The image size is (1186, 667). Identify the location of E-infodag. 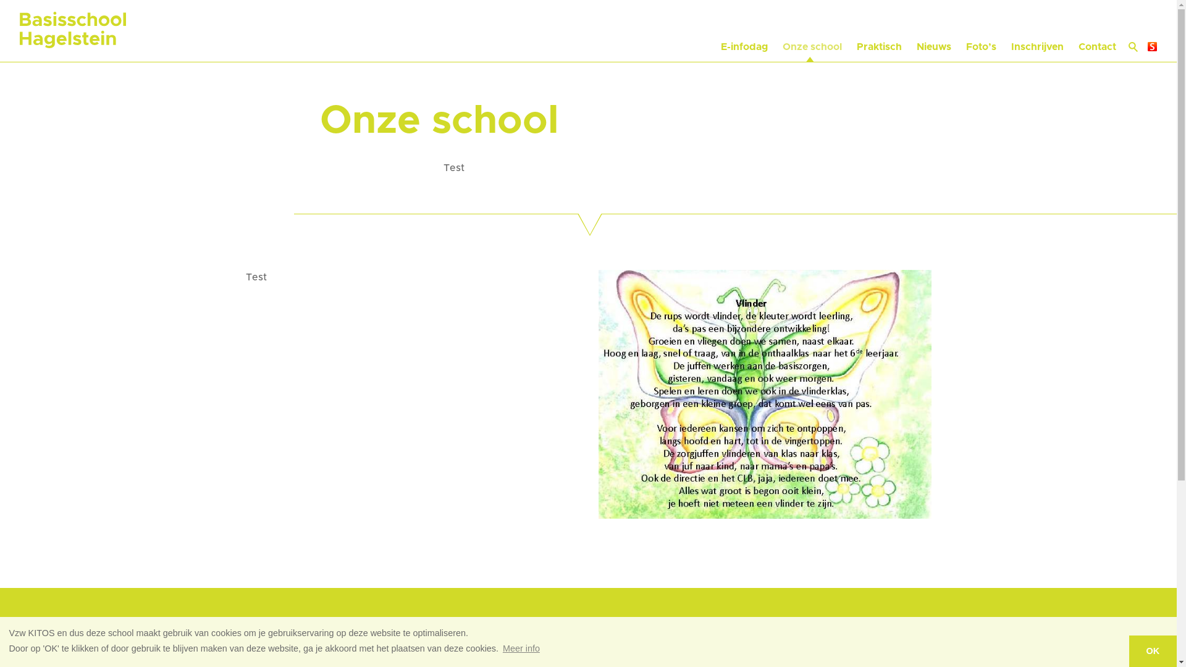
(744, 31).